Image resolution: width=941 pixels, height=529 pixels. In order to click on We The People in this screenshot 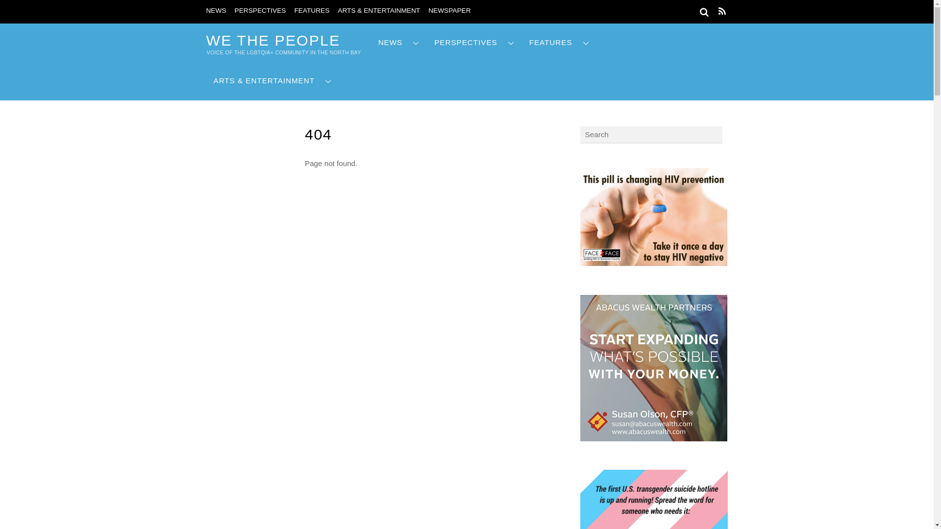, I will do `click(272, 40)`.